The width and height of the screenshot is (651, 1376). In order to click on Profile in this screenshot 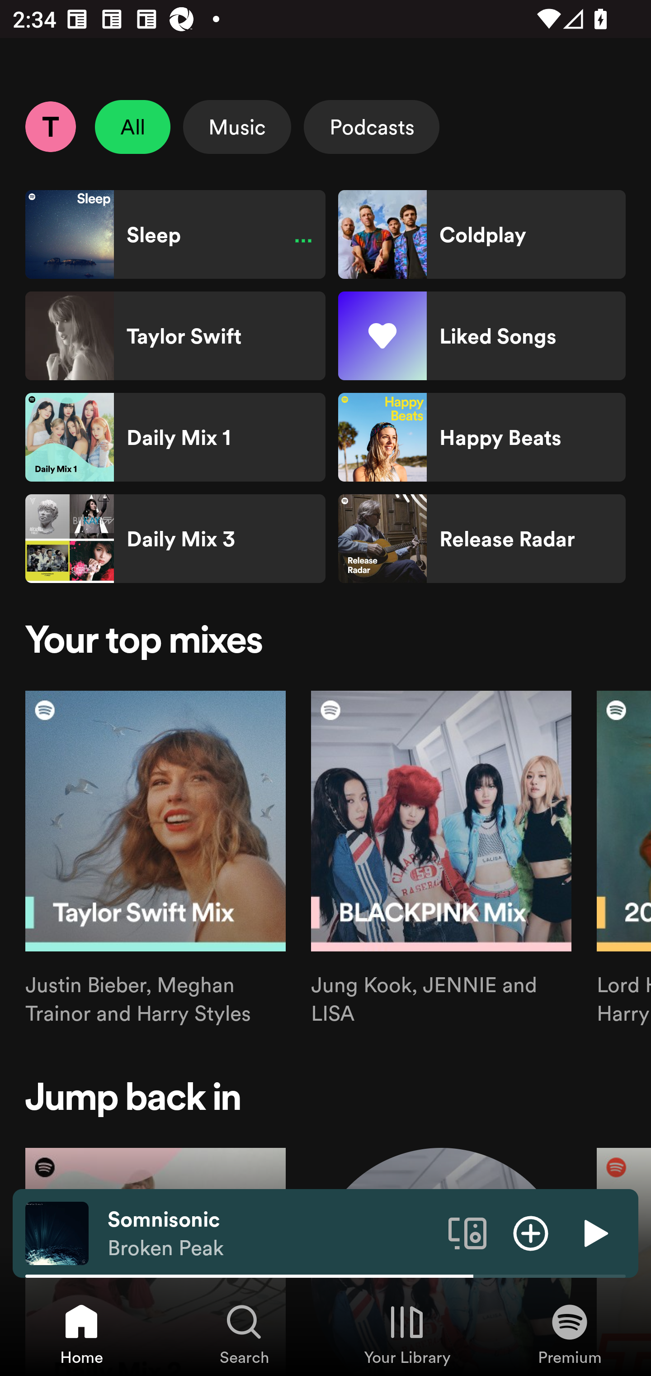, I will do `click(50, 126)`.